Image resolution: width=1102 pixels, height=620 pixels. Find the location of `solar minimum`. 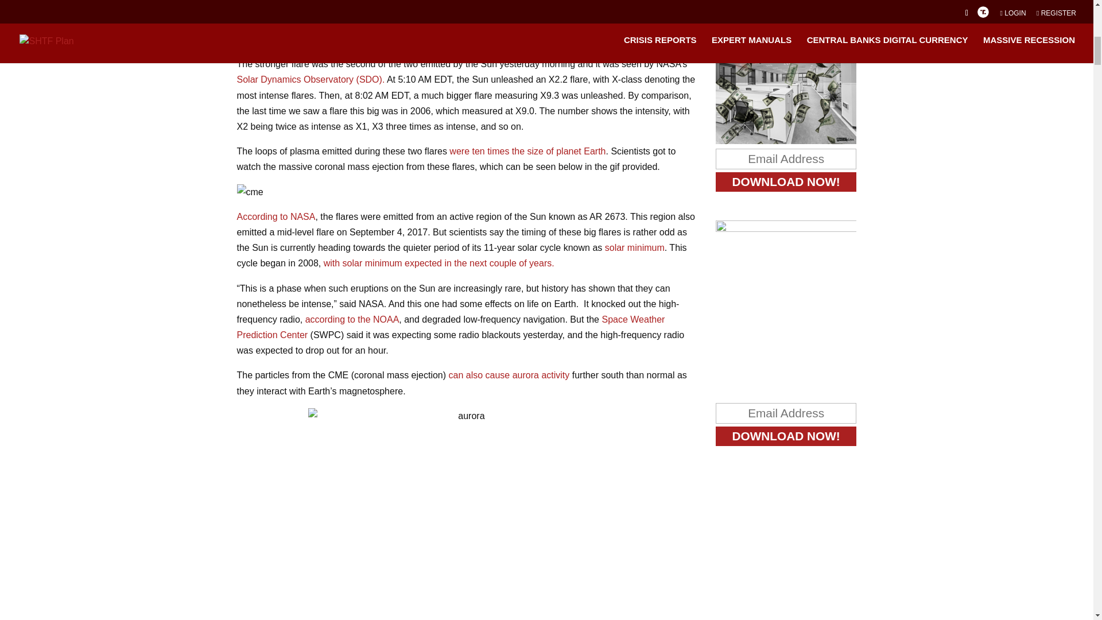

solar minimum is located at coordinates (635, 247).